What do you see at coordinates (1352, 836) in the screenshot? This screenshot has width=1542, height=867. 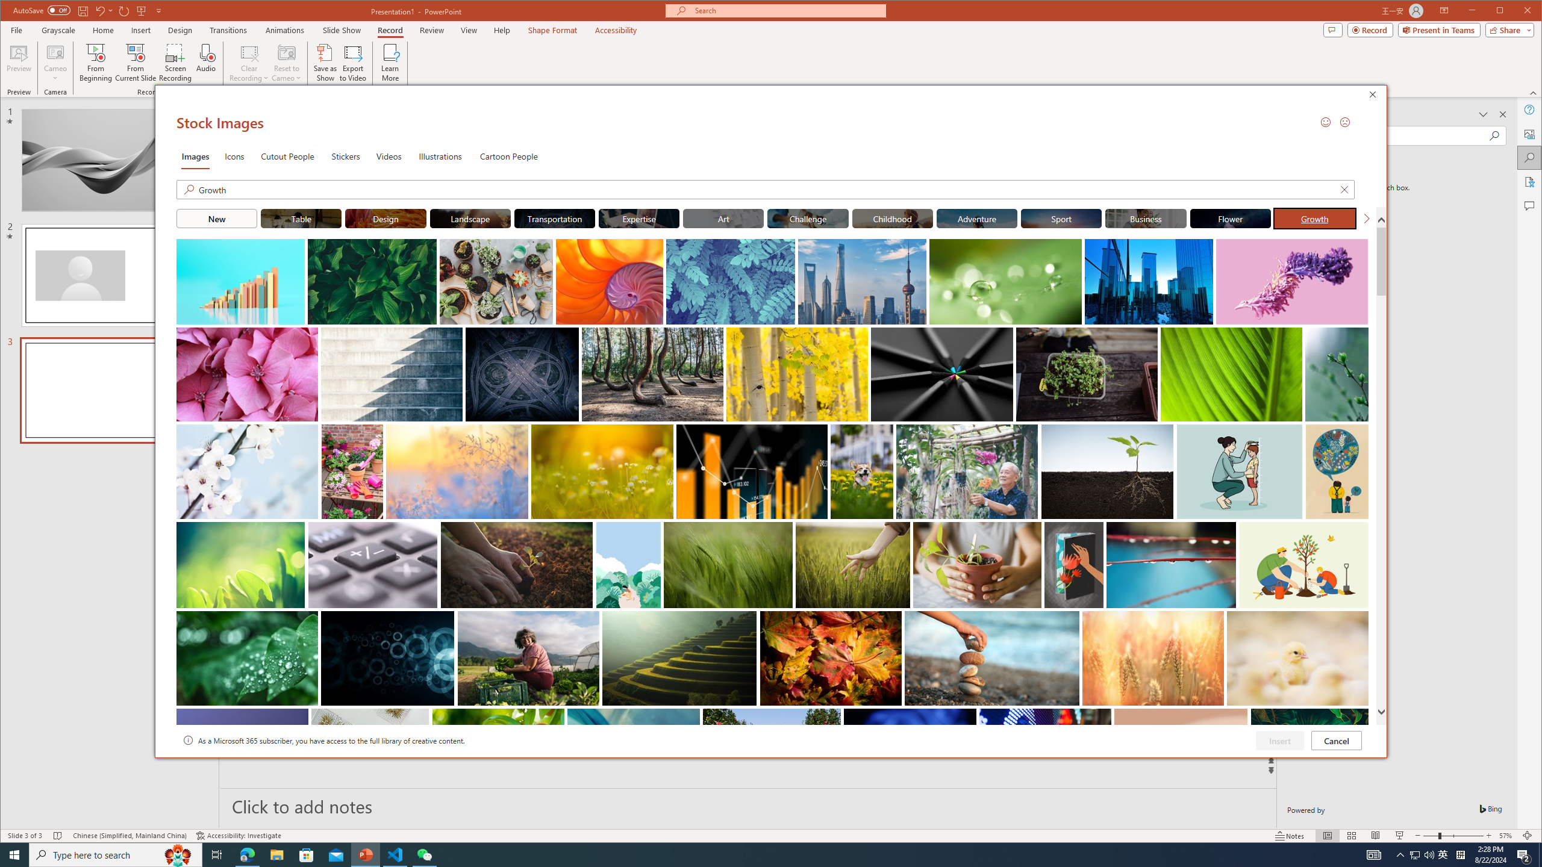 I see `Slide Sorter` at bounding box center [1352, 836].